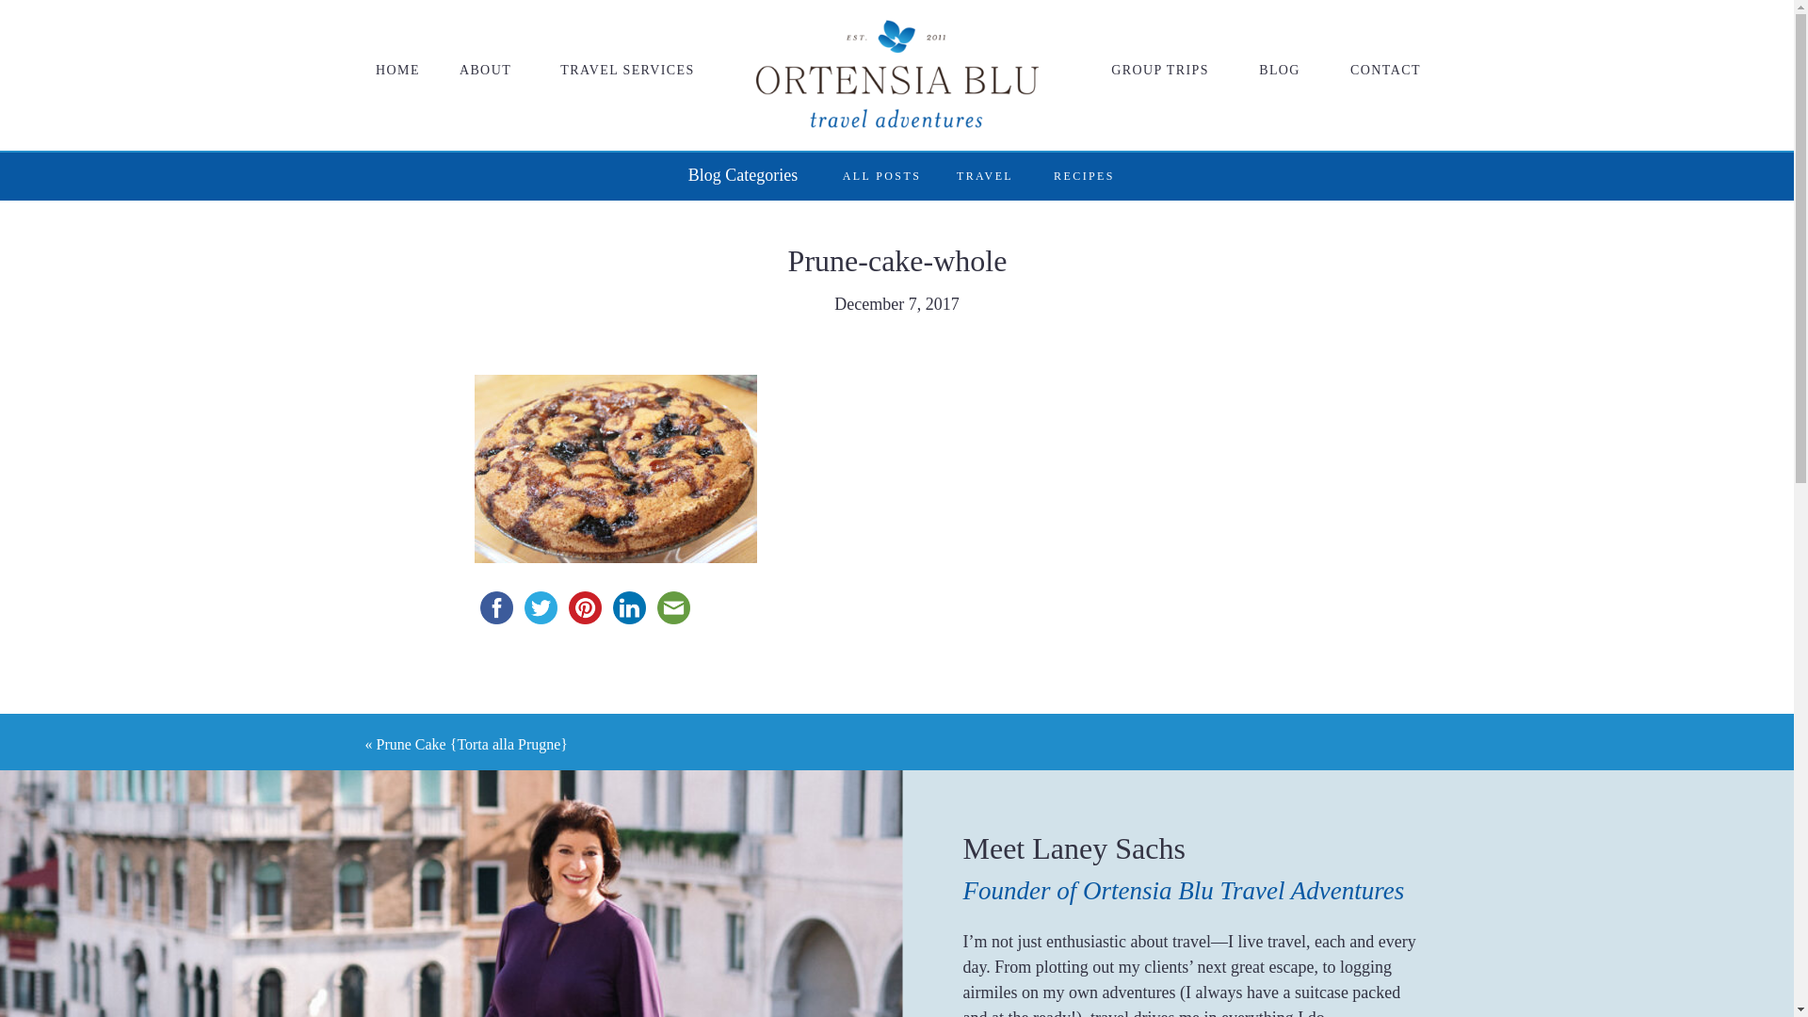  What do you see at coordinates (673, 43) in the screenshot?
I see `TRAVEL SERVICES` at bounding box center [673, 43].